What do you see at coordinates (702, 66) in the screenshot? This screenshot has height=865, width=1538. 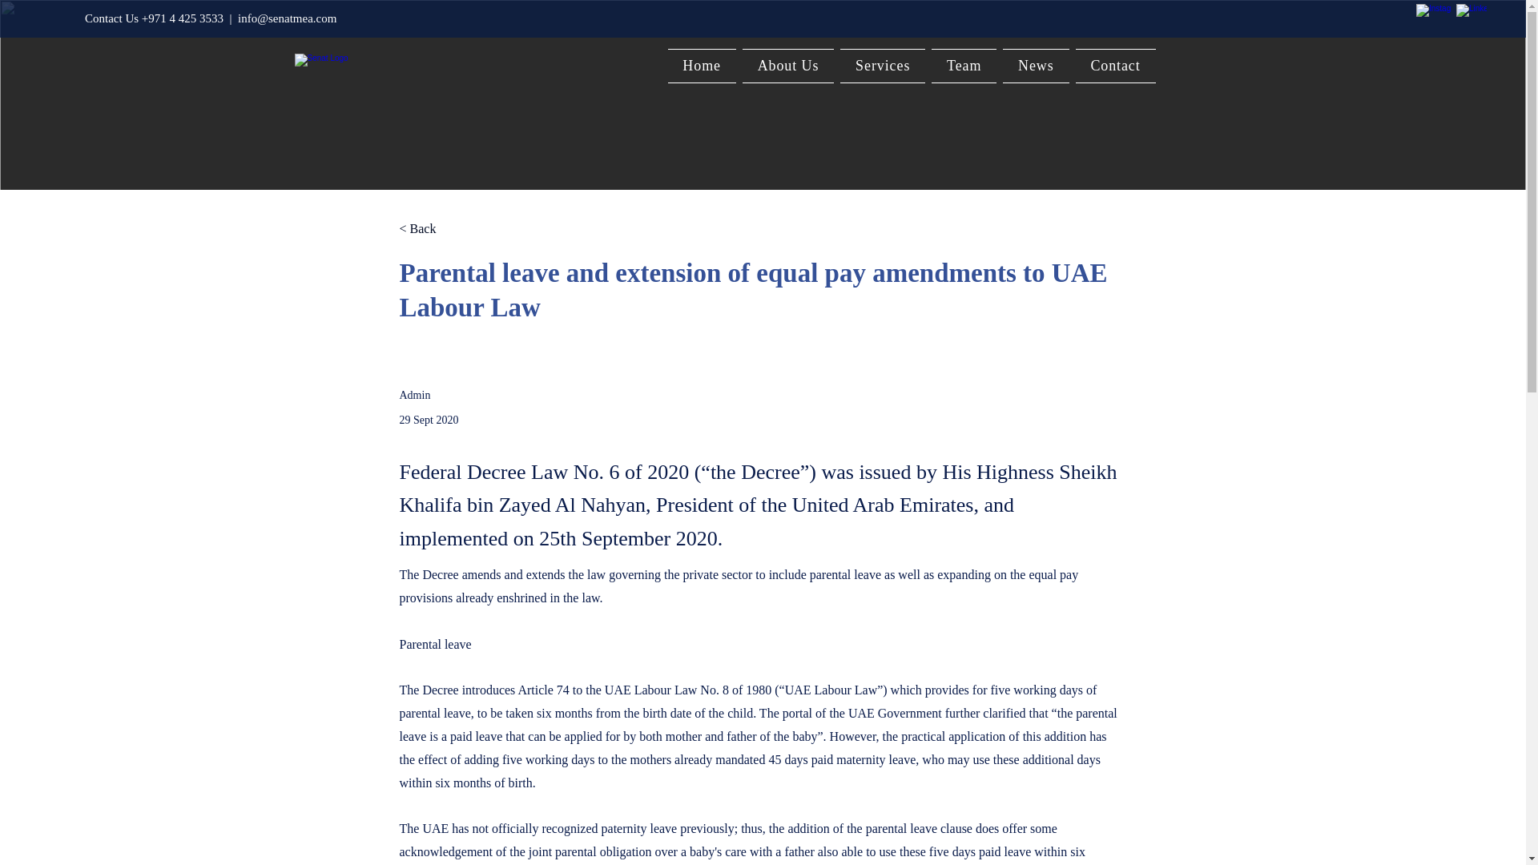 I see `Home` at bounding box center [702, 66].